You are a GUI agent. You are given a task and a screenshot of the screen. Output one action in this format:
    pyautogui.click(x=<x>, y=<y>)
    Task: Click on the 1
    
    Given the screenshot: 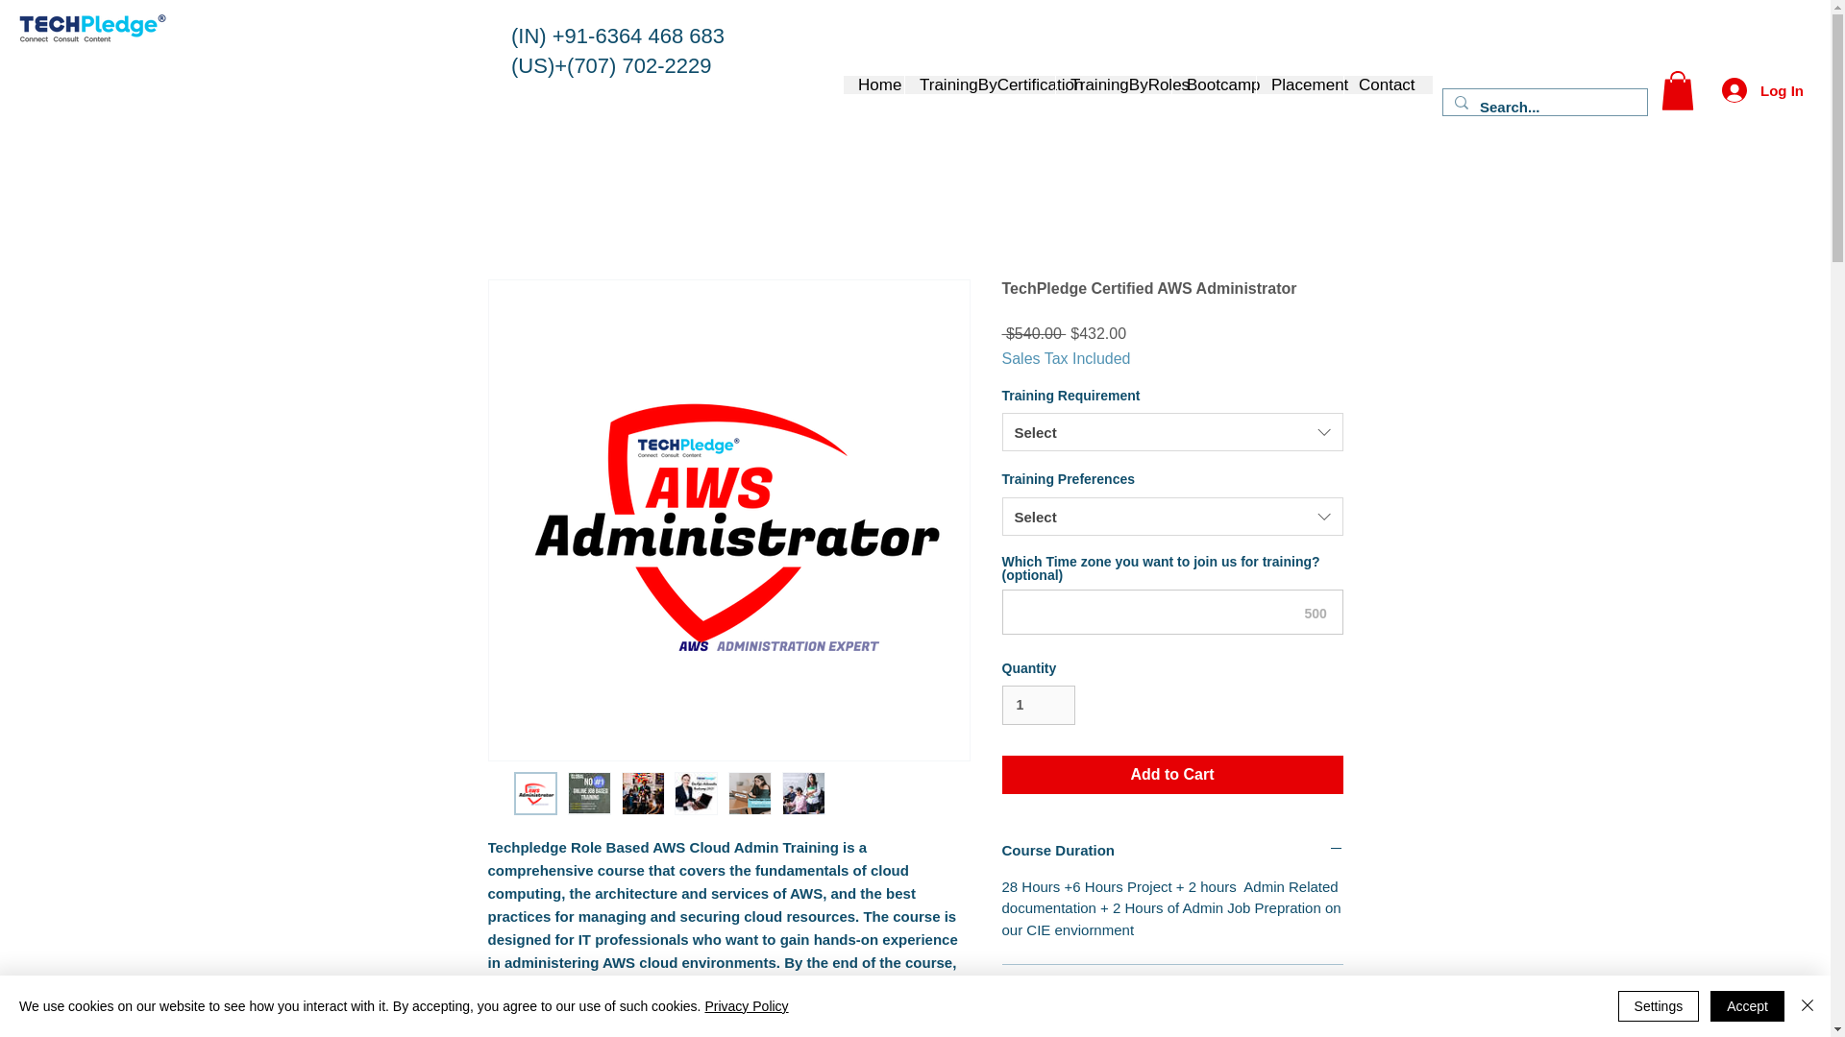 What is the action you would take?
    pyautogui.click(x=1038, y=705)
    